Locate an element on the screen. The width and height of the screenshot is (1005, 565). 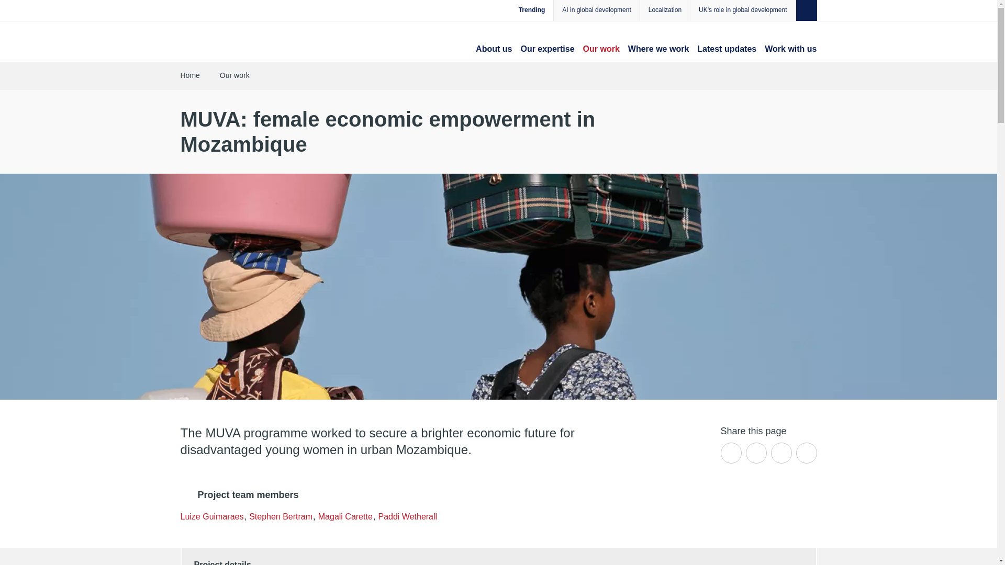
Share via Twitter is located at coordinates (731, 453).